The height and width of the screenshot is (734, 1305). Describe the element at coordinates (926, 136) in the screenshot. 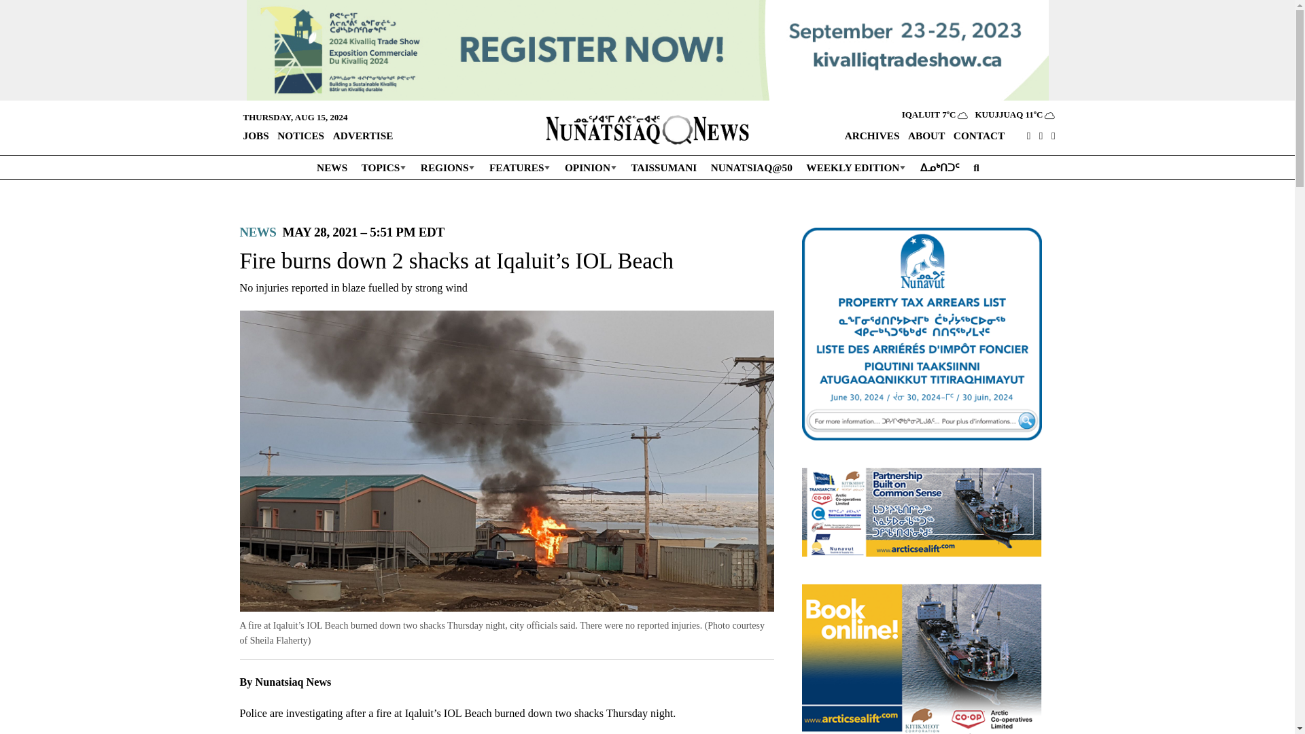

I see `ABOUT` at that location.